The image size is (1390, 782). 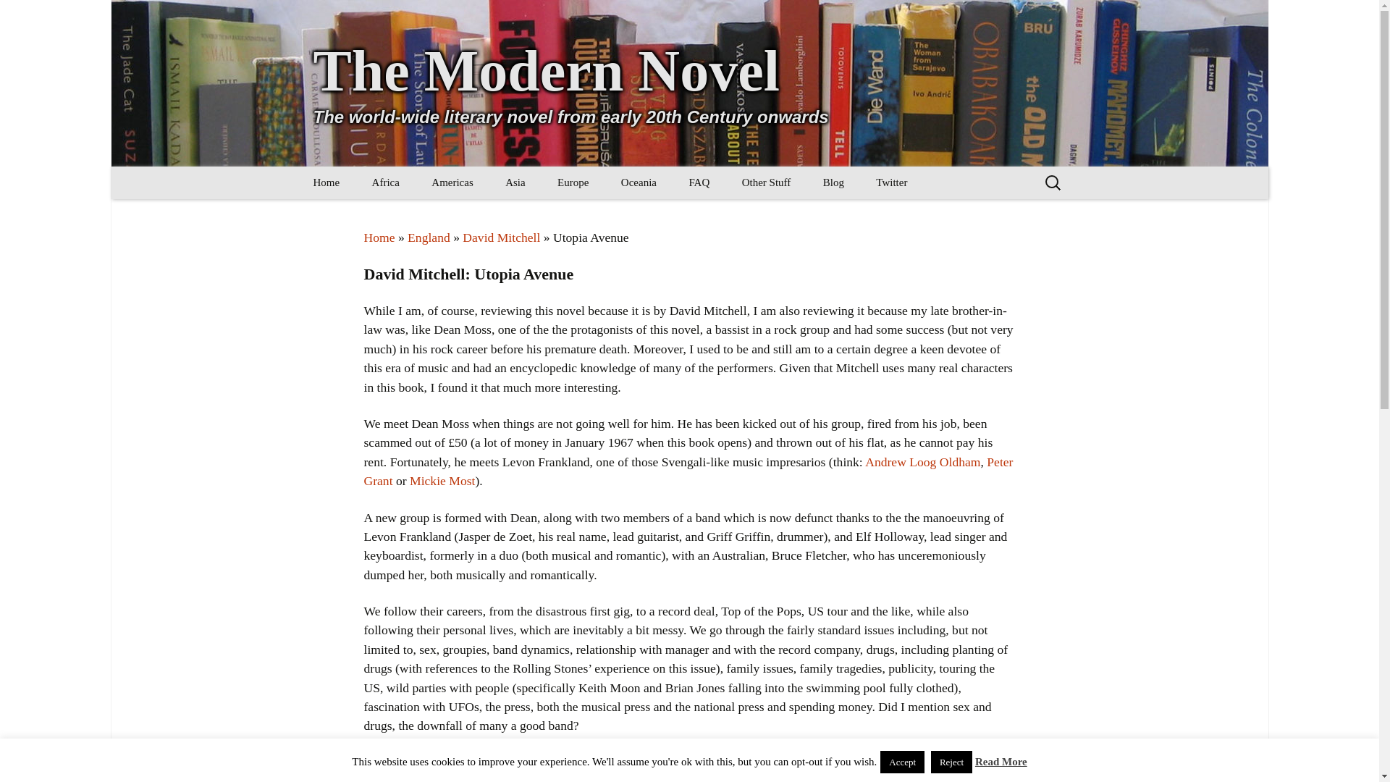 What do you see at coordinates (922, 462) in the screenshot?
I see `Andrew Loog Oldham` at bounding box center [922, 462].